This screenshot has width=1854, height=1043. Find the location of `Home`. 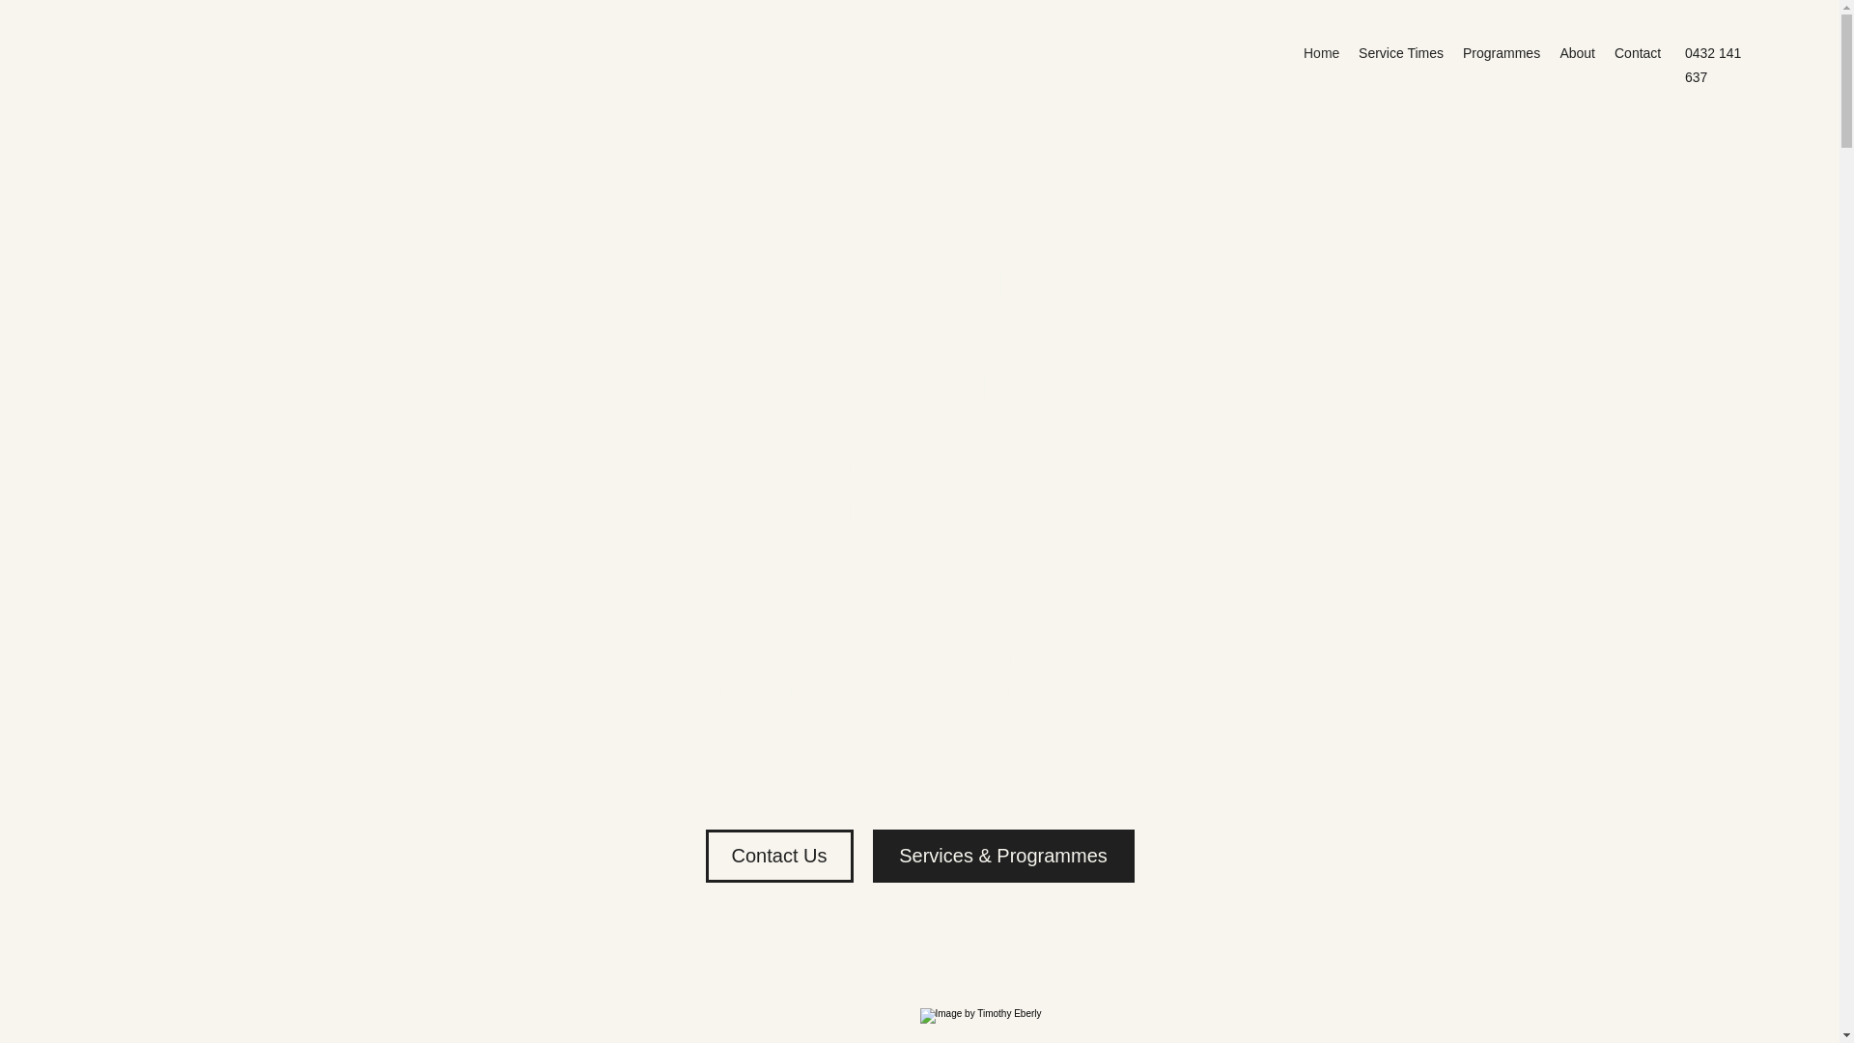

Home is located at coordinates (1321, 53).